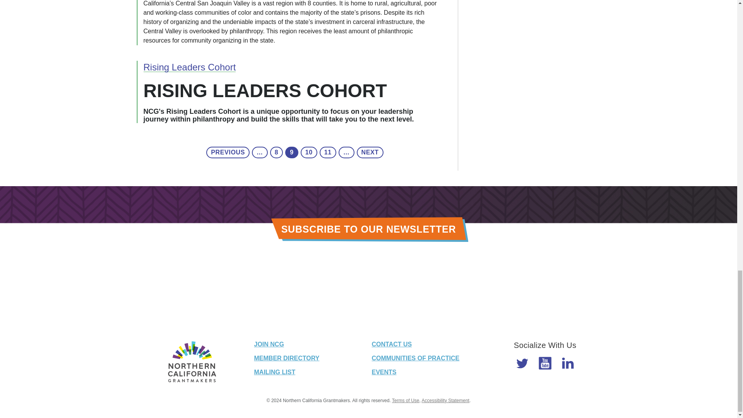 This screenshot has width=743, height=418. Describe the element at coordinates (276, 152) in the screenshot. I see `Go to page 8` at that location.